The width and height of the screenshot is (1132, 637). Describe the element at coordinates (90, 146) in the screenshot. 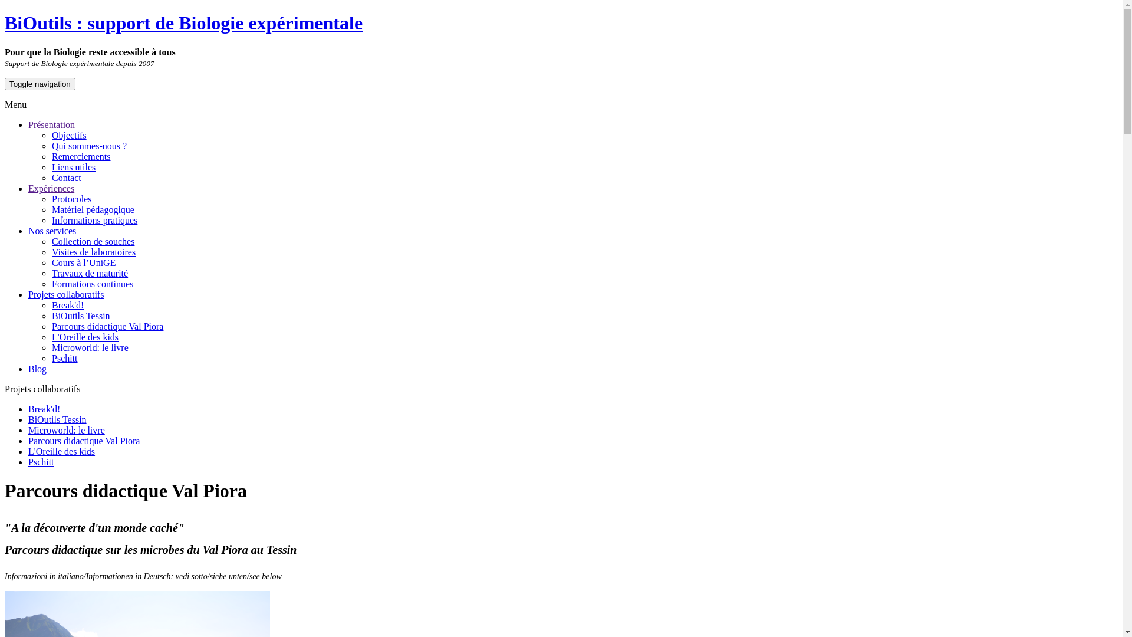

I see `Qui sommes-nous ?` at that location.